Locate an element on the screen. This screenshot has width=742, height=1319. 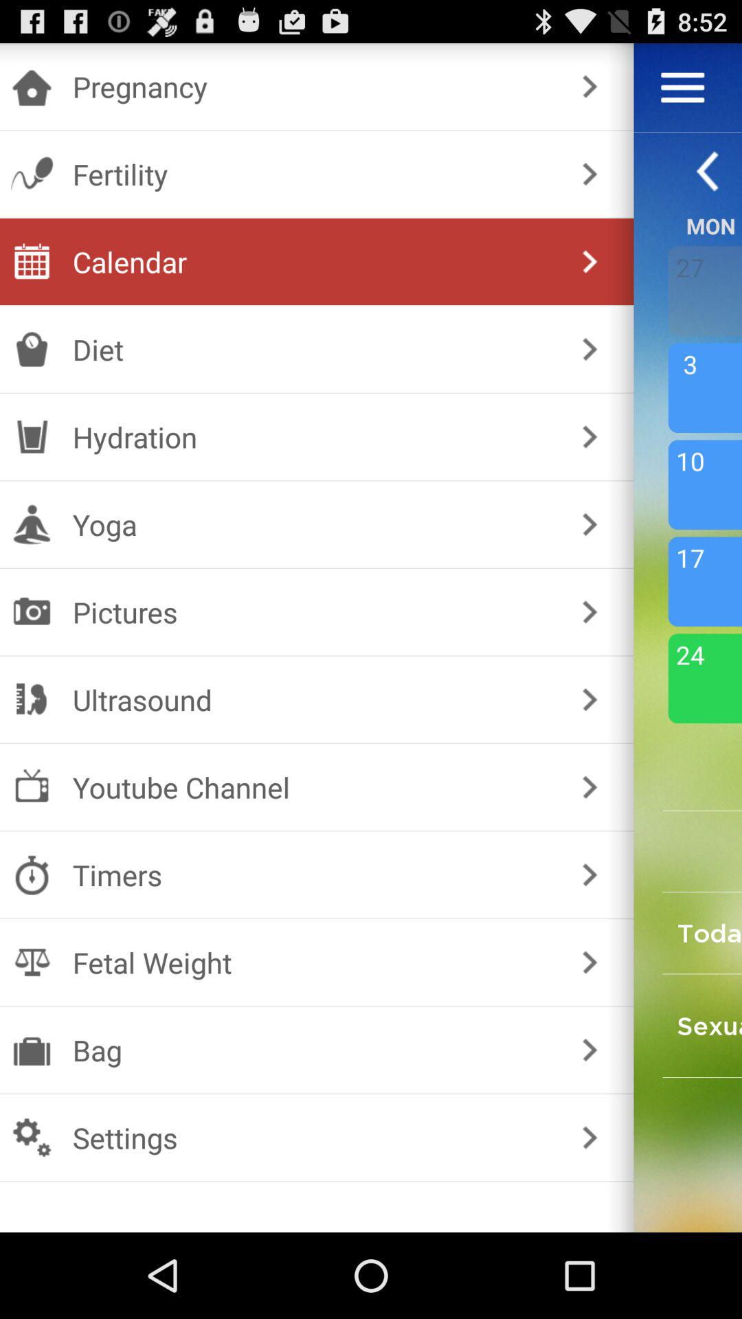
turn on the icon next to the 3 is located at coordinates (589, 437).